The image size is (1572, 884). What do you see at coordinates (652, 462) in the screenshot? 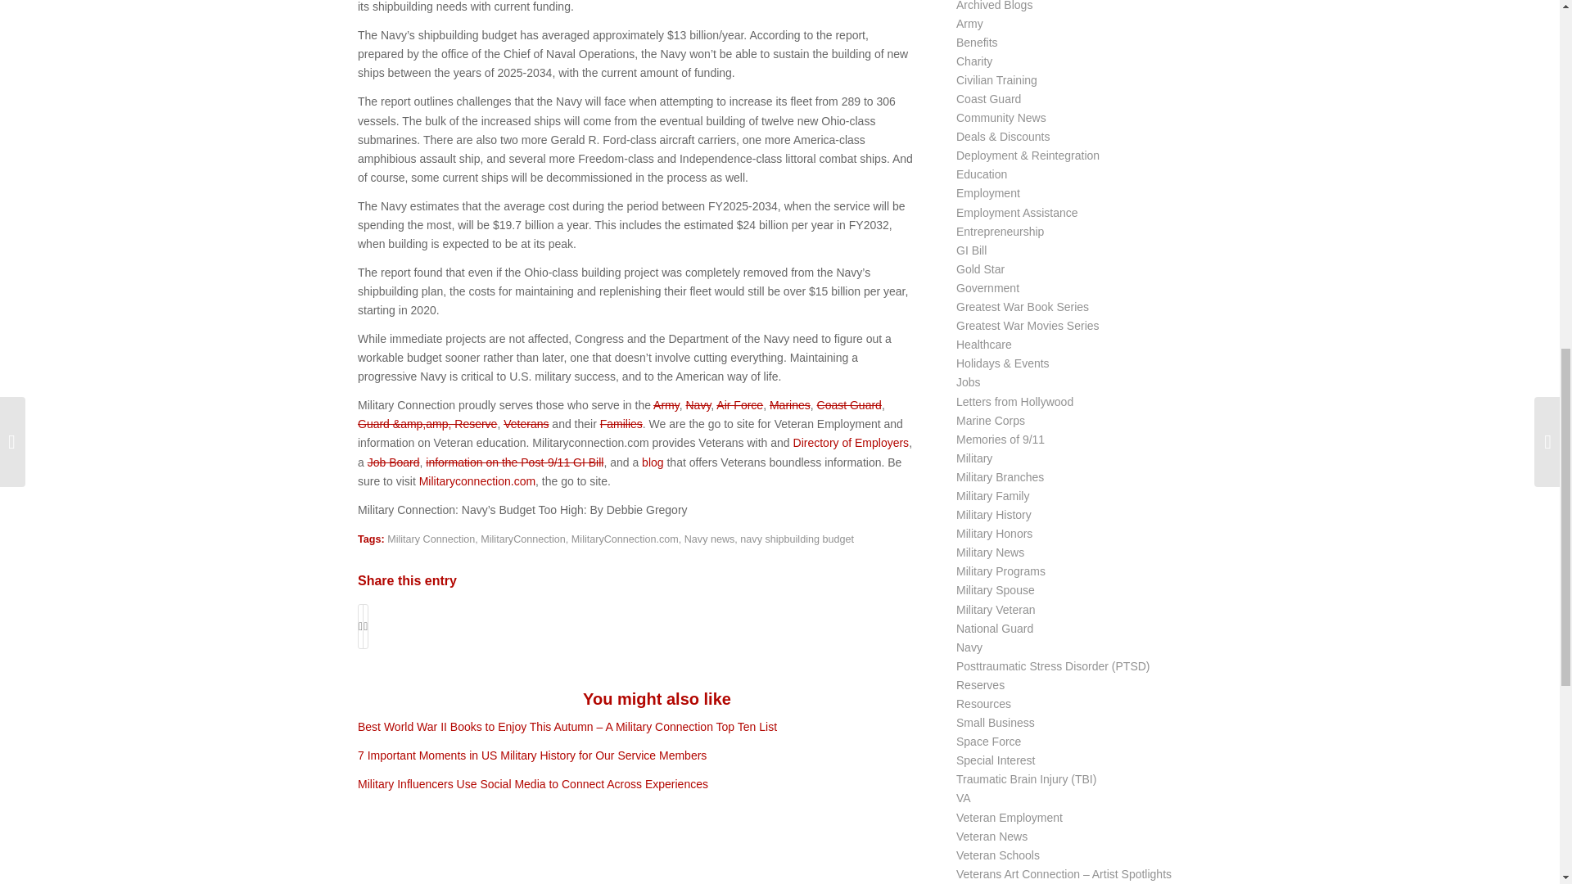
I see `blog` at bounding box center [652, 462].